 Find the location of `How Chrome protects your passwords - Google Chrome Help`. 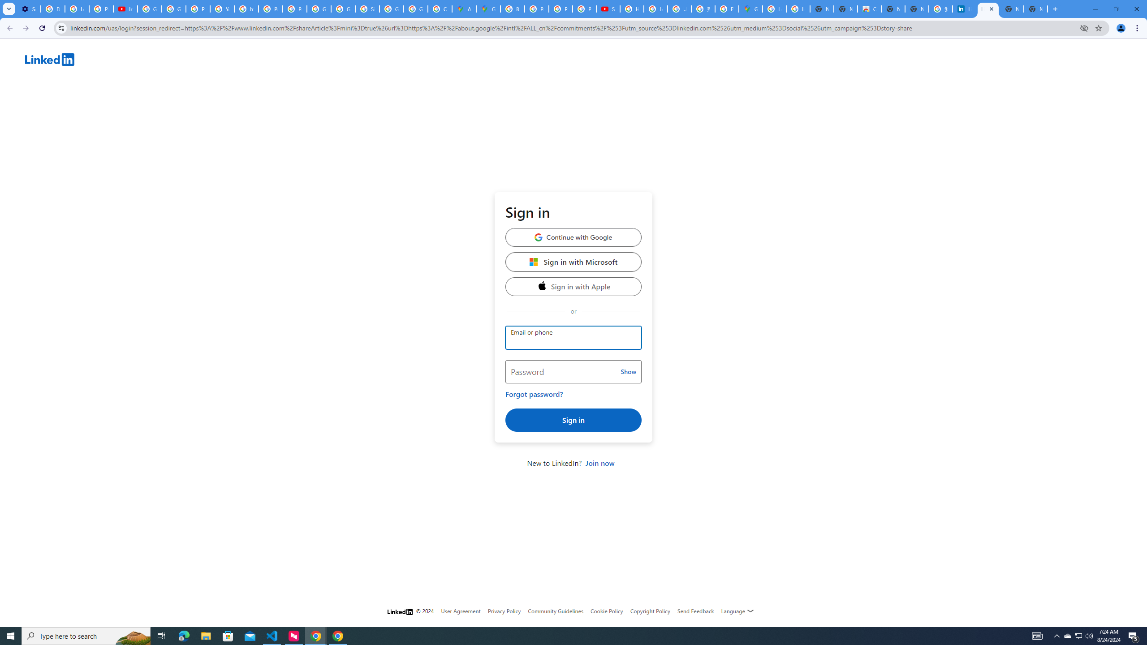

How Chrome protects your passwords - Google Chrome Help is located at coordinates (632, 9).